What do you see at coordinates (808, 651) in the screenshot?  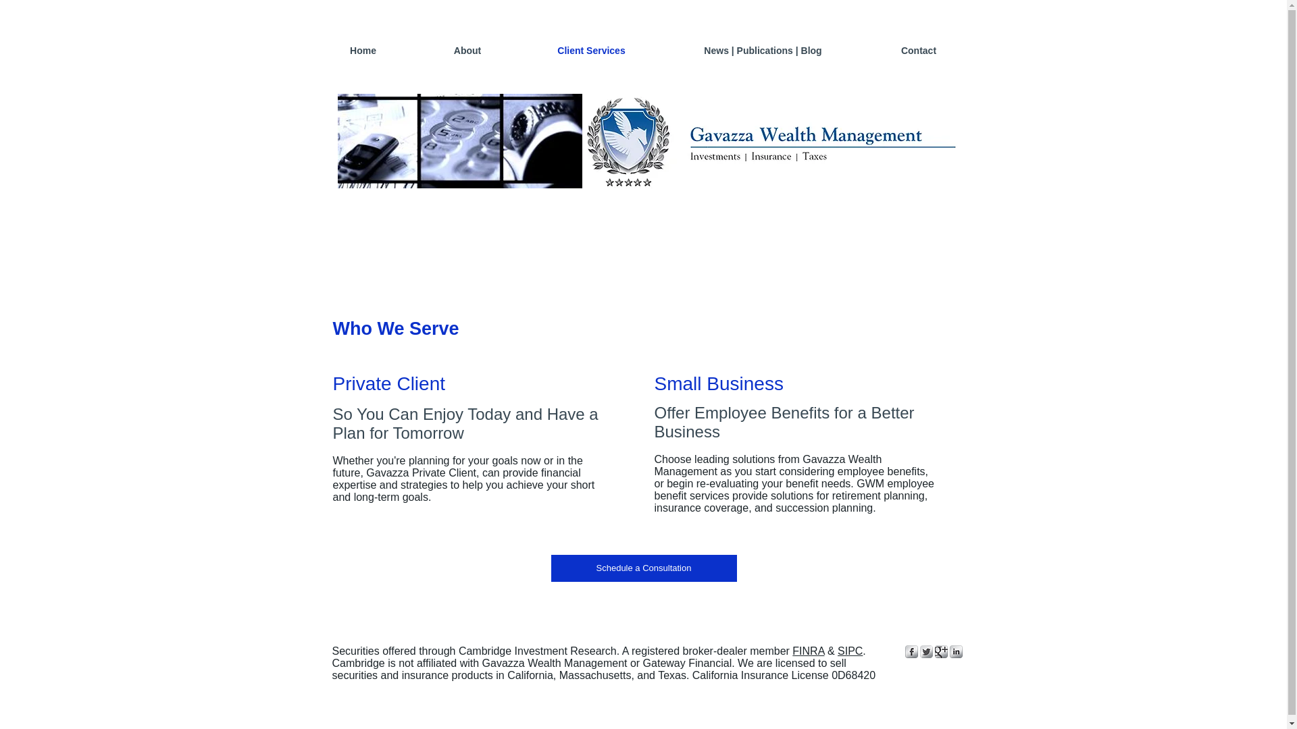 I see `FINRA` at bounding box center [808, 651].